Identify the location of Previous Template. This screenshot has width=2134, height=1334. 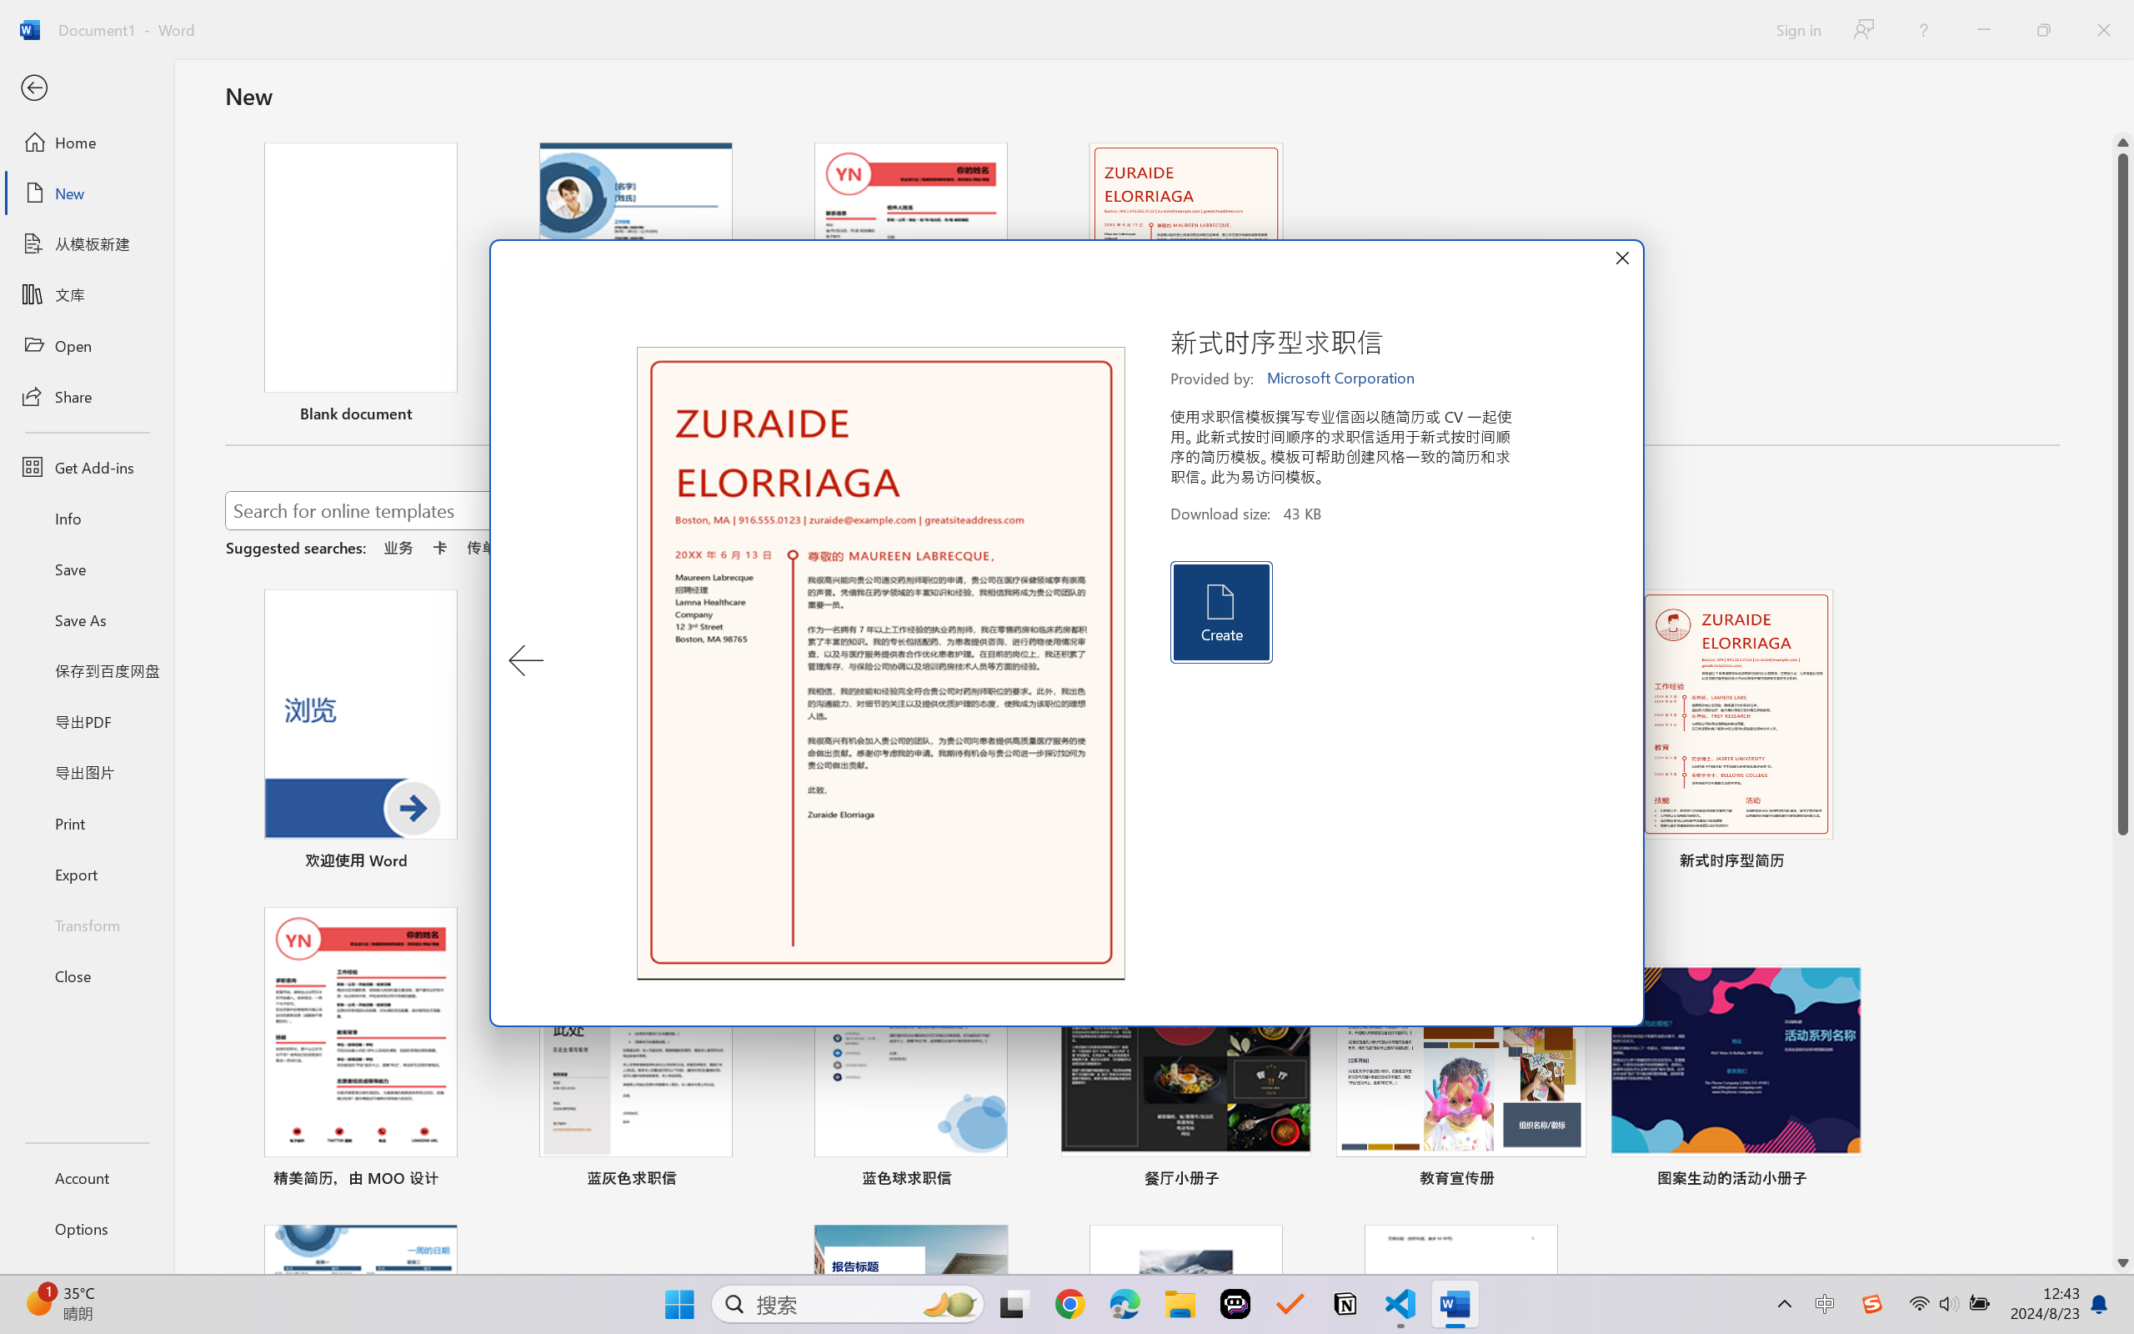
(525, 660).